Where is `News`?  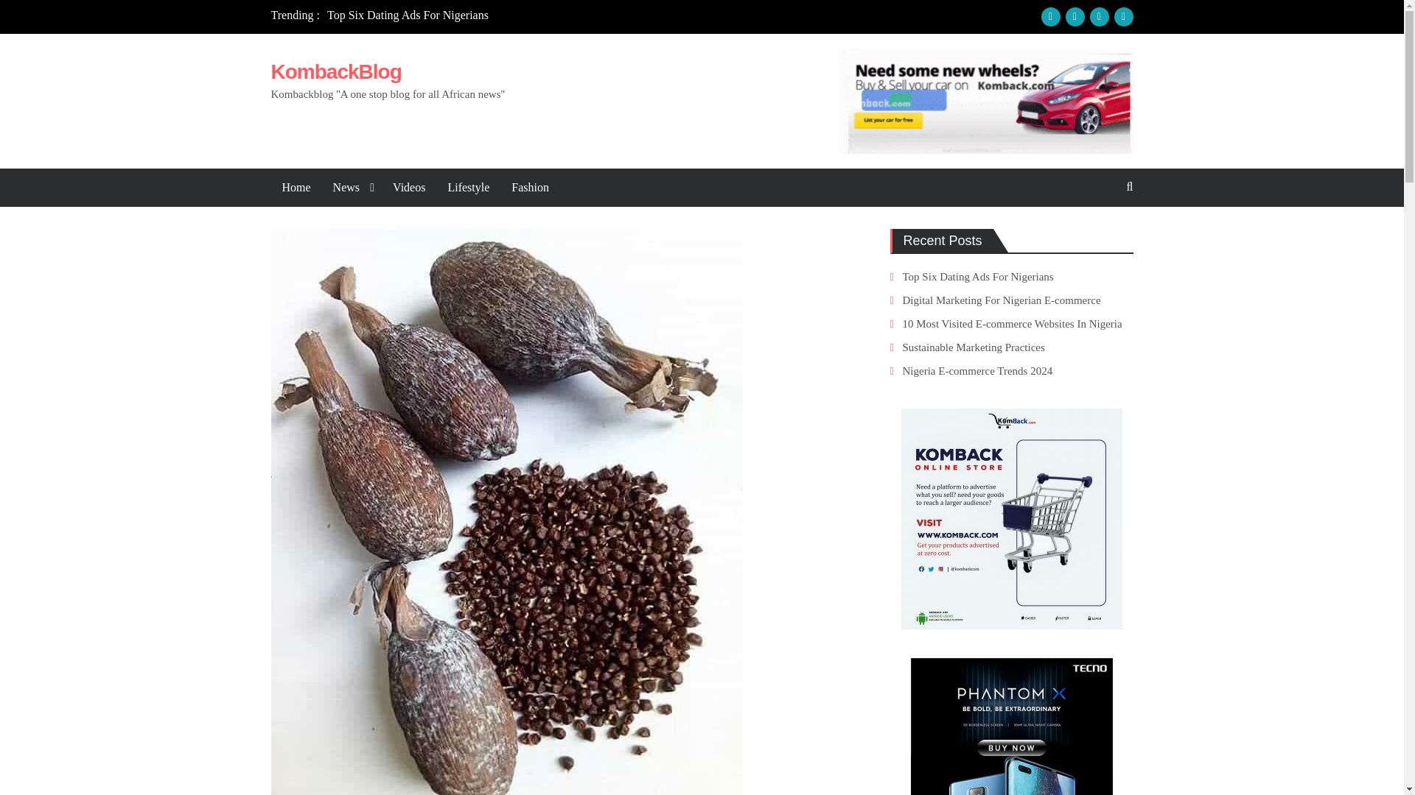
News is located at coordinates (352, 187).